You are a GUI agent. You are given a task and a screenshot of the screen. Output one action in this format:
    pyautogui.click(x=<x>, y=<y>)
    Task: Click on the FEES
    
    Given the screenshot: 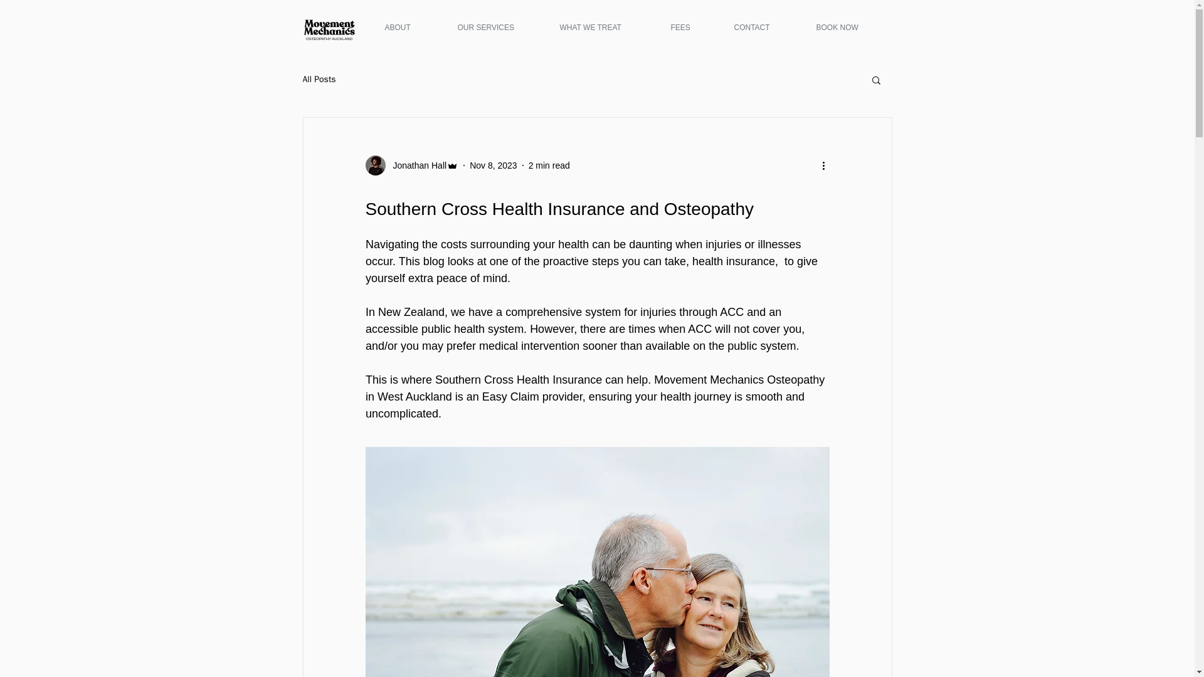 What is the action you would take?
    pyautogui.click(x=692, y=26)
    